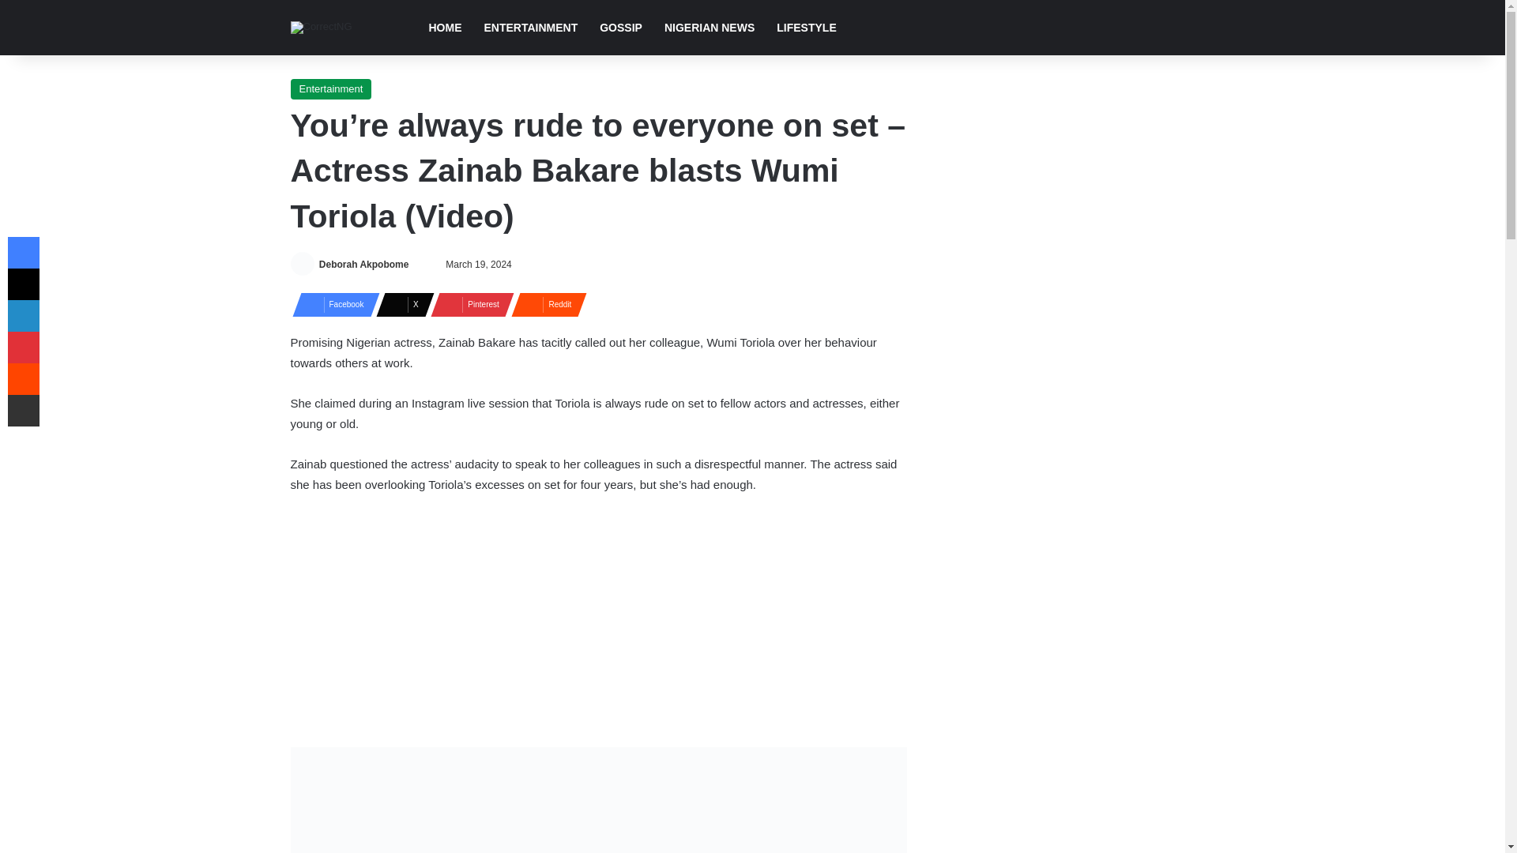  Describe the element at coordinates (710, 28) in the screenshot. I see `NIGERIAN NEWS` at that location.